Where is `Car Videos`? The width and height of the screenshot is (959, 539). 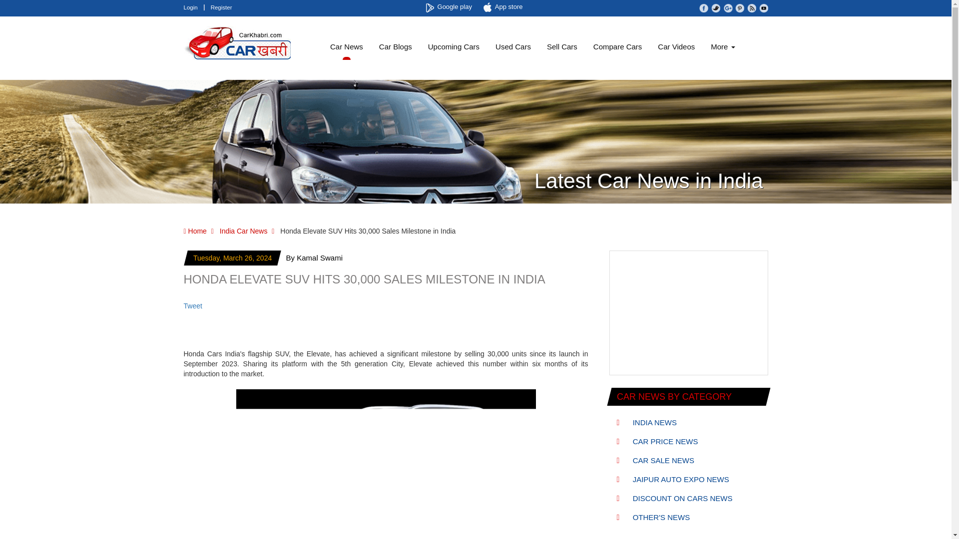 Car Videos is located at coordinates (676, 47).